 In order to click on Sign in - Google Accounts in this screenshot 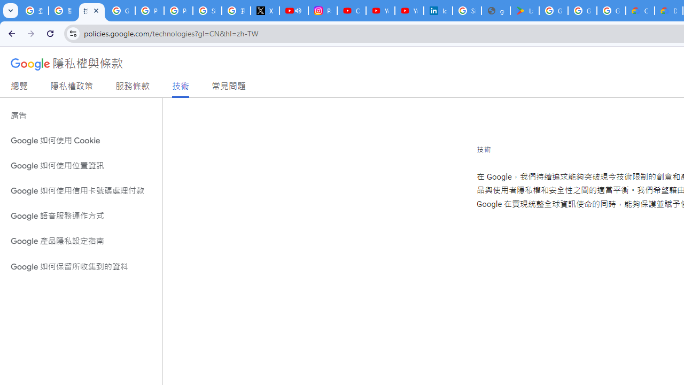, I will do `click(207, 11)`.